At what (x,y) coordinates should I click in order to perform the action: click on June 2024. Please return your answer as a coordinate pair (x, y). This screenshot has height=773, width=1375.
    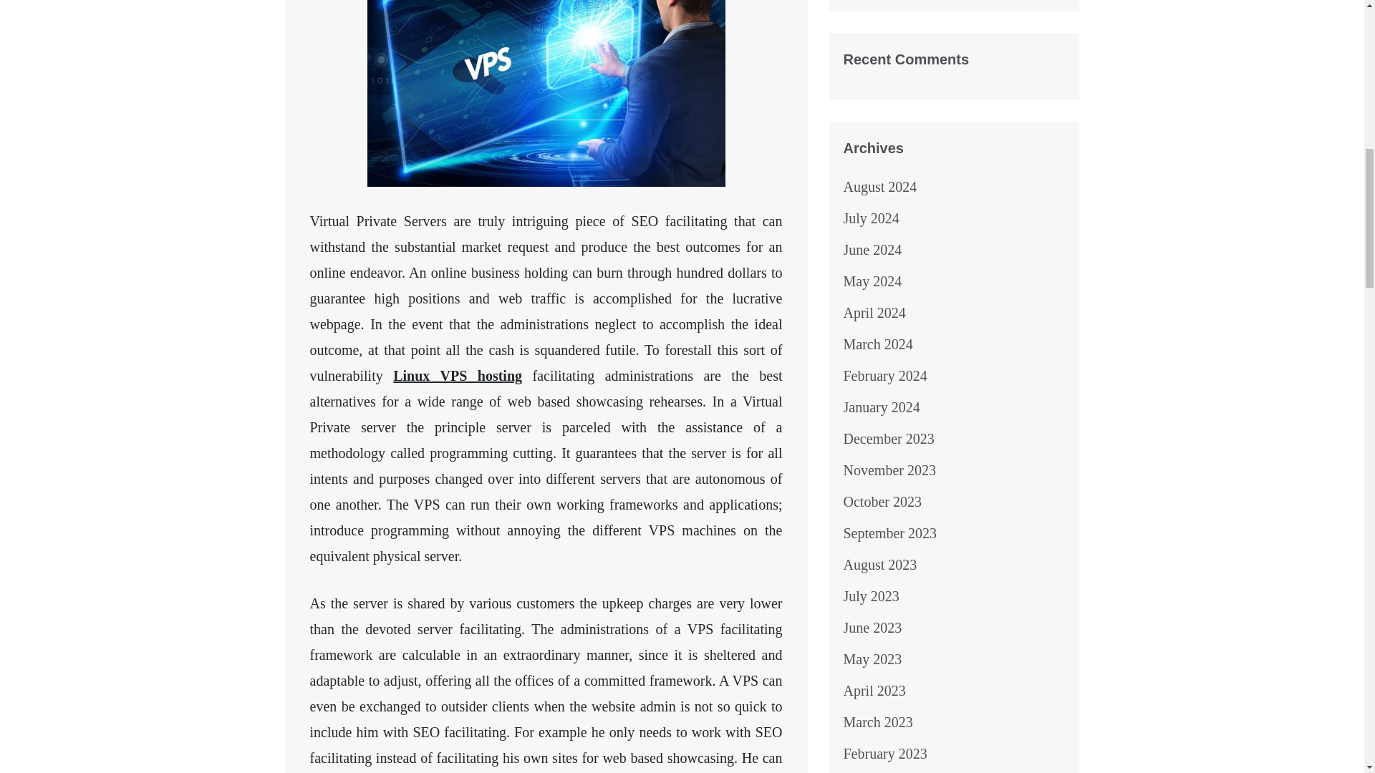
    Looking at the image, I should click on (872, 249).